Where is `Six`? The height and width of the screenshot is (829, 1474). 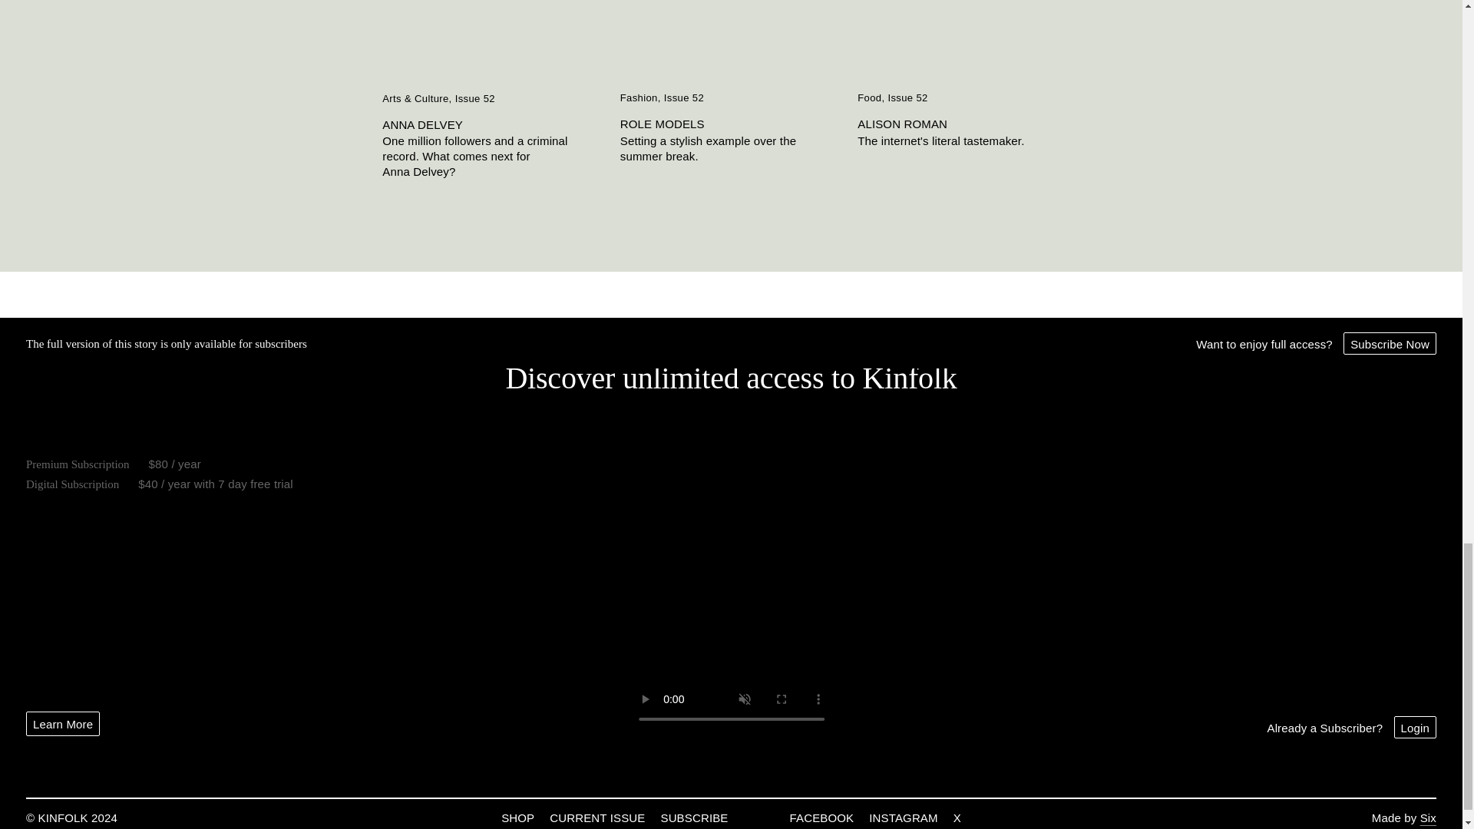 Six is located at coordinates (1428, 817).